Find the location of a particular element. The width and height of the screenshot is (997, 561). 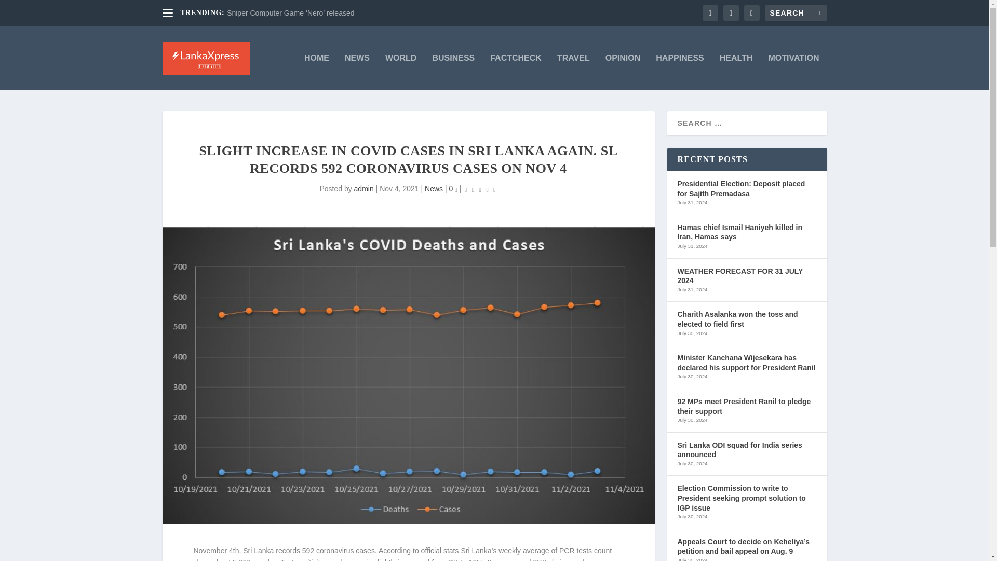

Search for: is located at coordinates (796, 12).